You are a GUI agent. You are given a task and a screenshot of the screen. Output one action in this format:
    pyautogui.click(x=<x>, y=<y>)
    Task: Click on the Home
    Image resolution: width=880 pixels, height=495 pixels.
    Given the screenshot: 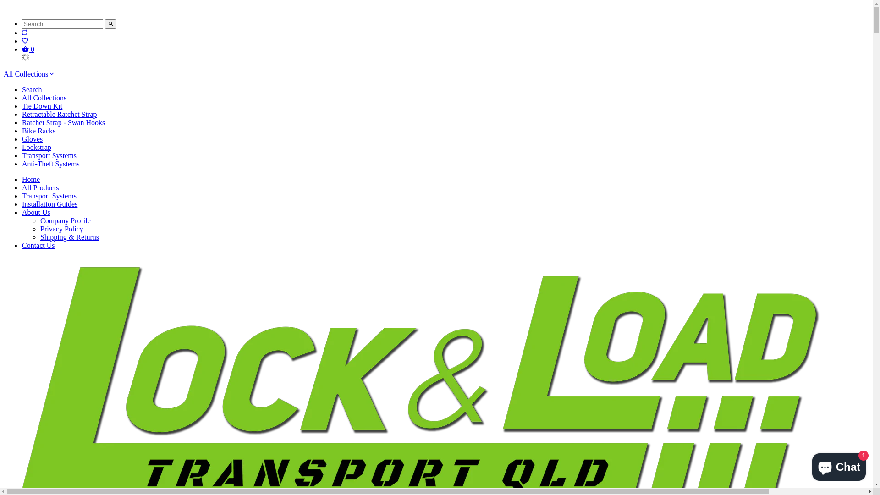 What is the action you would take?
    pyautogui.click(x=31, y=180)
    